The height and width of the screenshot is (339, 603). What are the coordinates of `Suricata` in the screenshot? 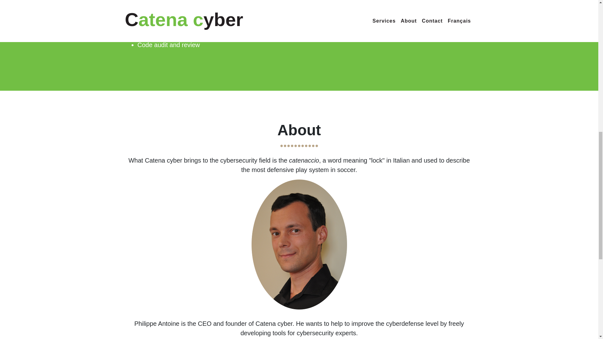 It's located at (242, 26).